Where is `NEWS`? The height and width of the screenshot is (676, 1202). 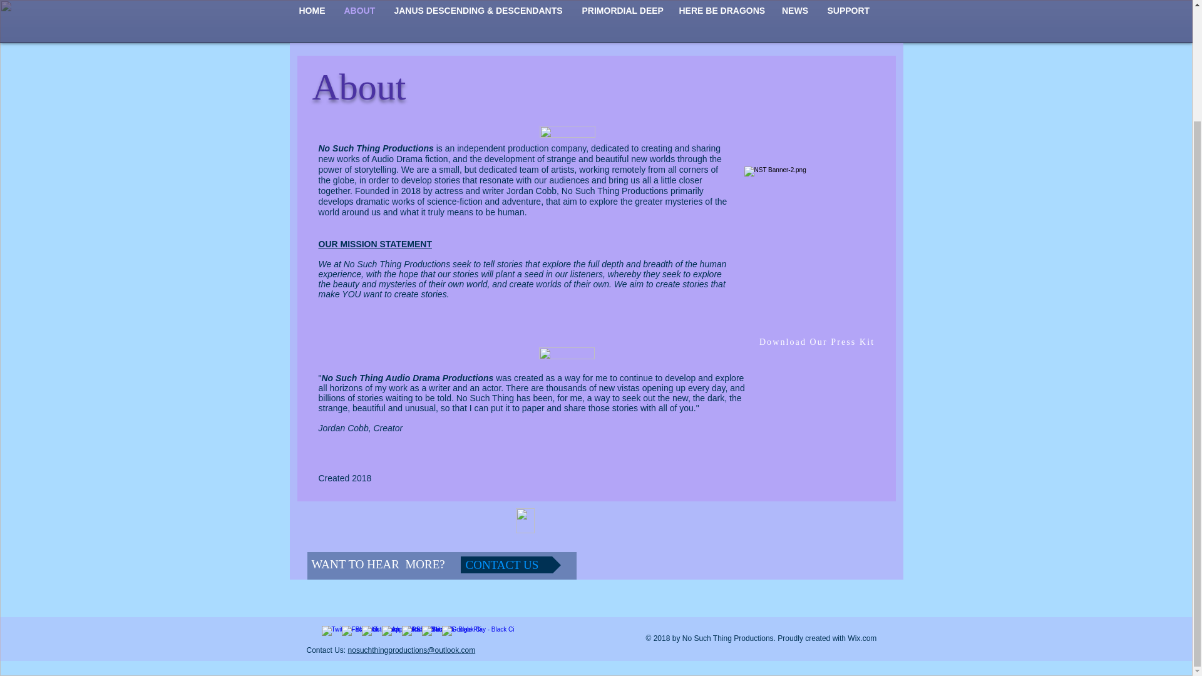
NEWS is located at coordinates (795, 11).